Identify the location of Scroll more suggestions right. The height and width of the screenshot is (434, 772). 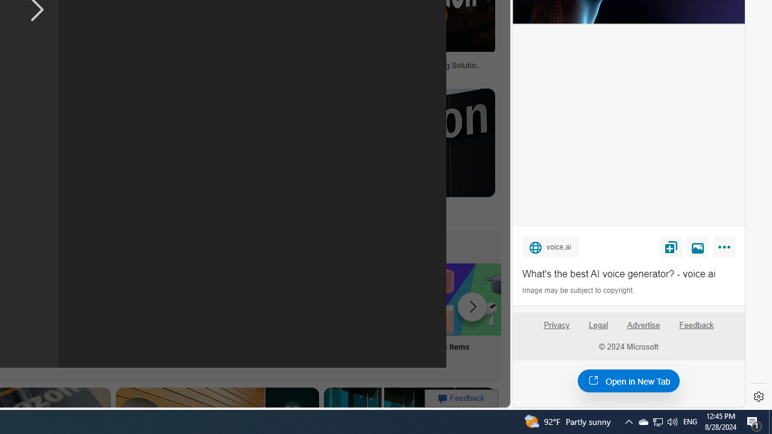
(472, 306).